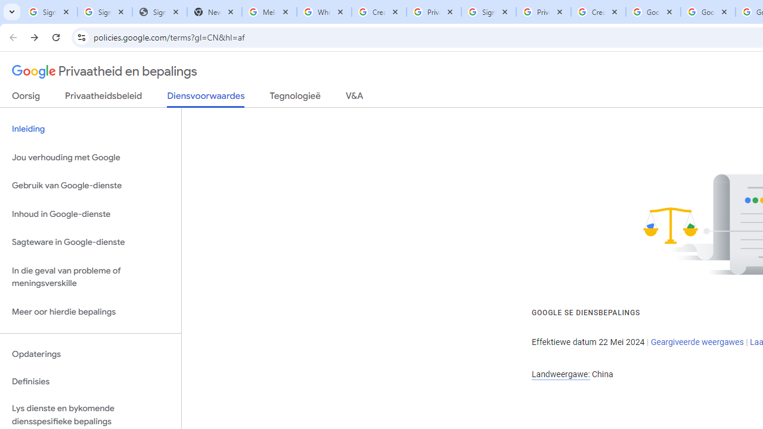  What do you see at coordinates (214, 12) in the screenshot?
I see `New Tab` at bounding box center [214, 12].